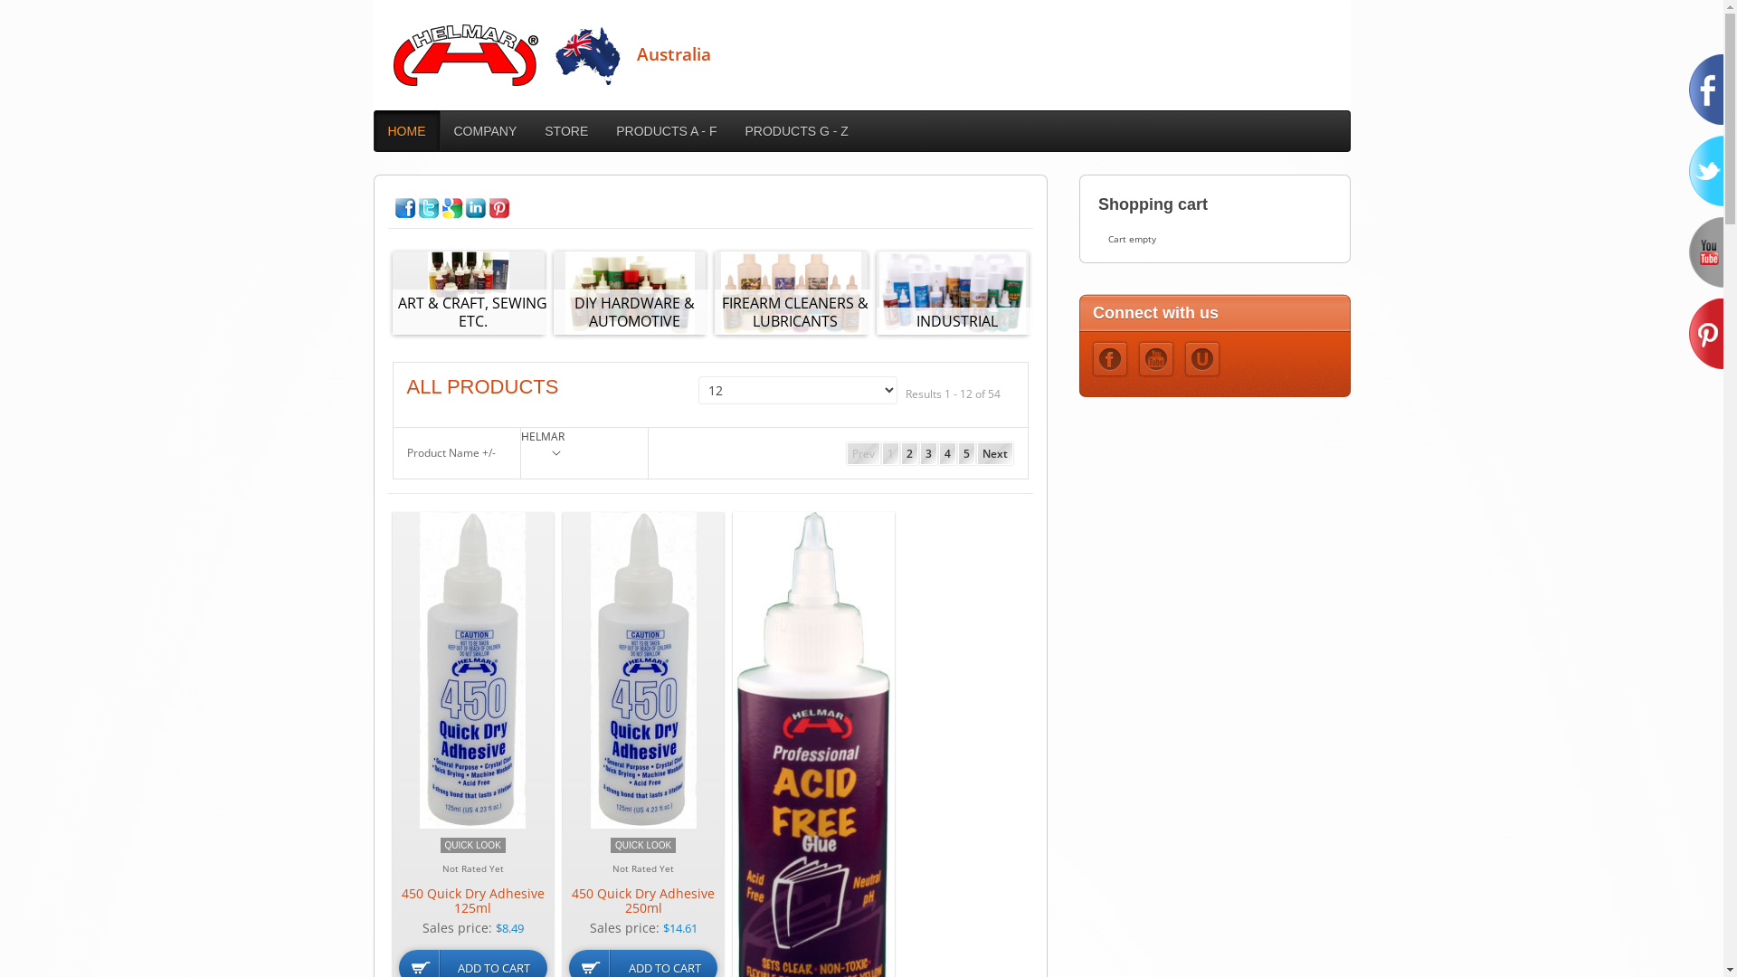 Image resolution: width=1737 pixels, height=977 pixels. What do you see at coordinates (812, 776) in the screenshot?
I see `Acid Free Glue 125ml` at bounding box center [812, 776].